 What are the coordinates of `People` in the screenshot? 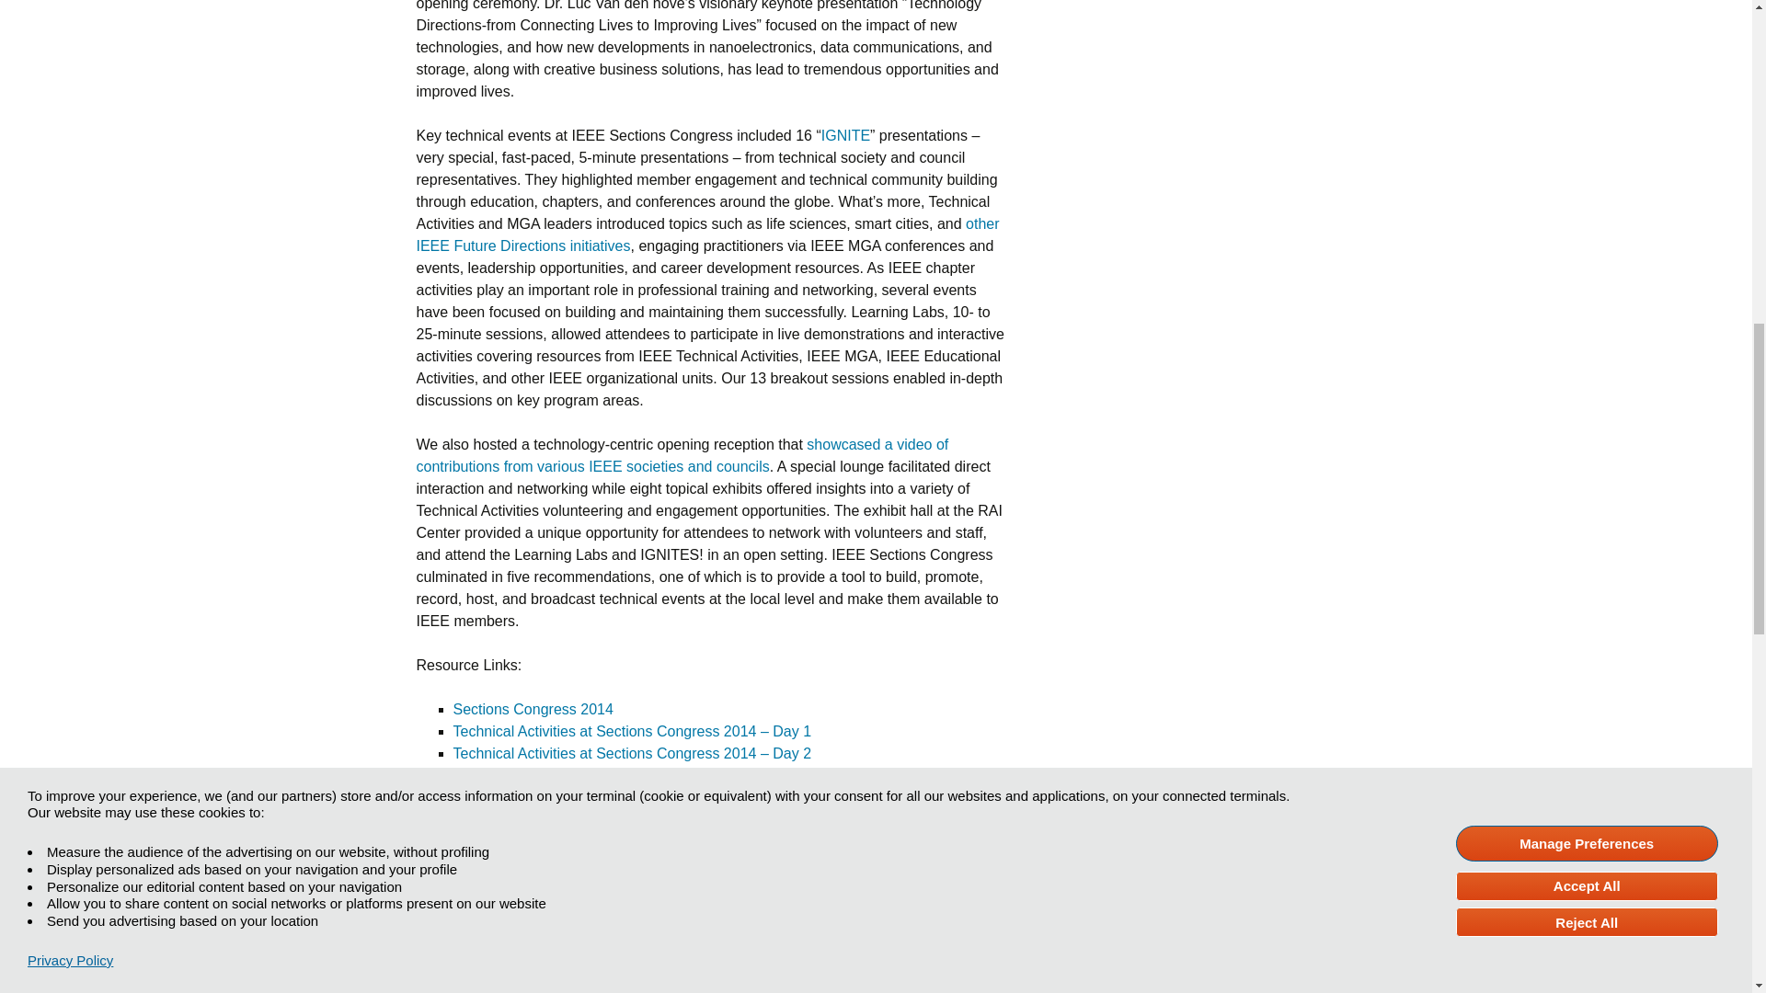 It's located at (574, 877).